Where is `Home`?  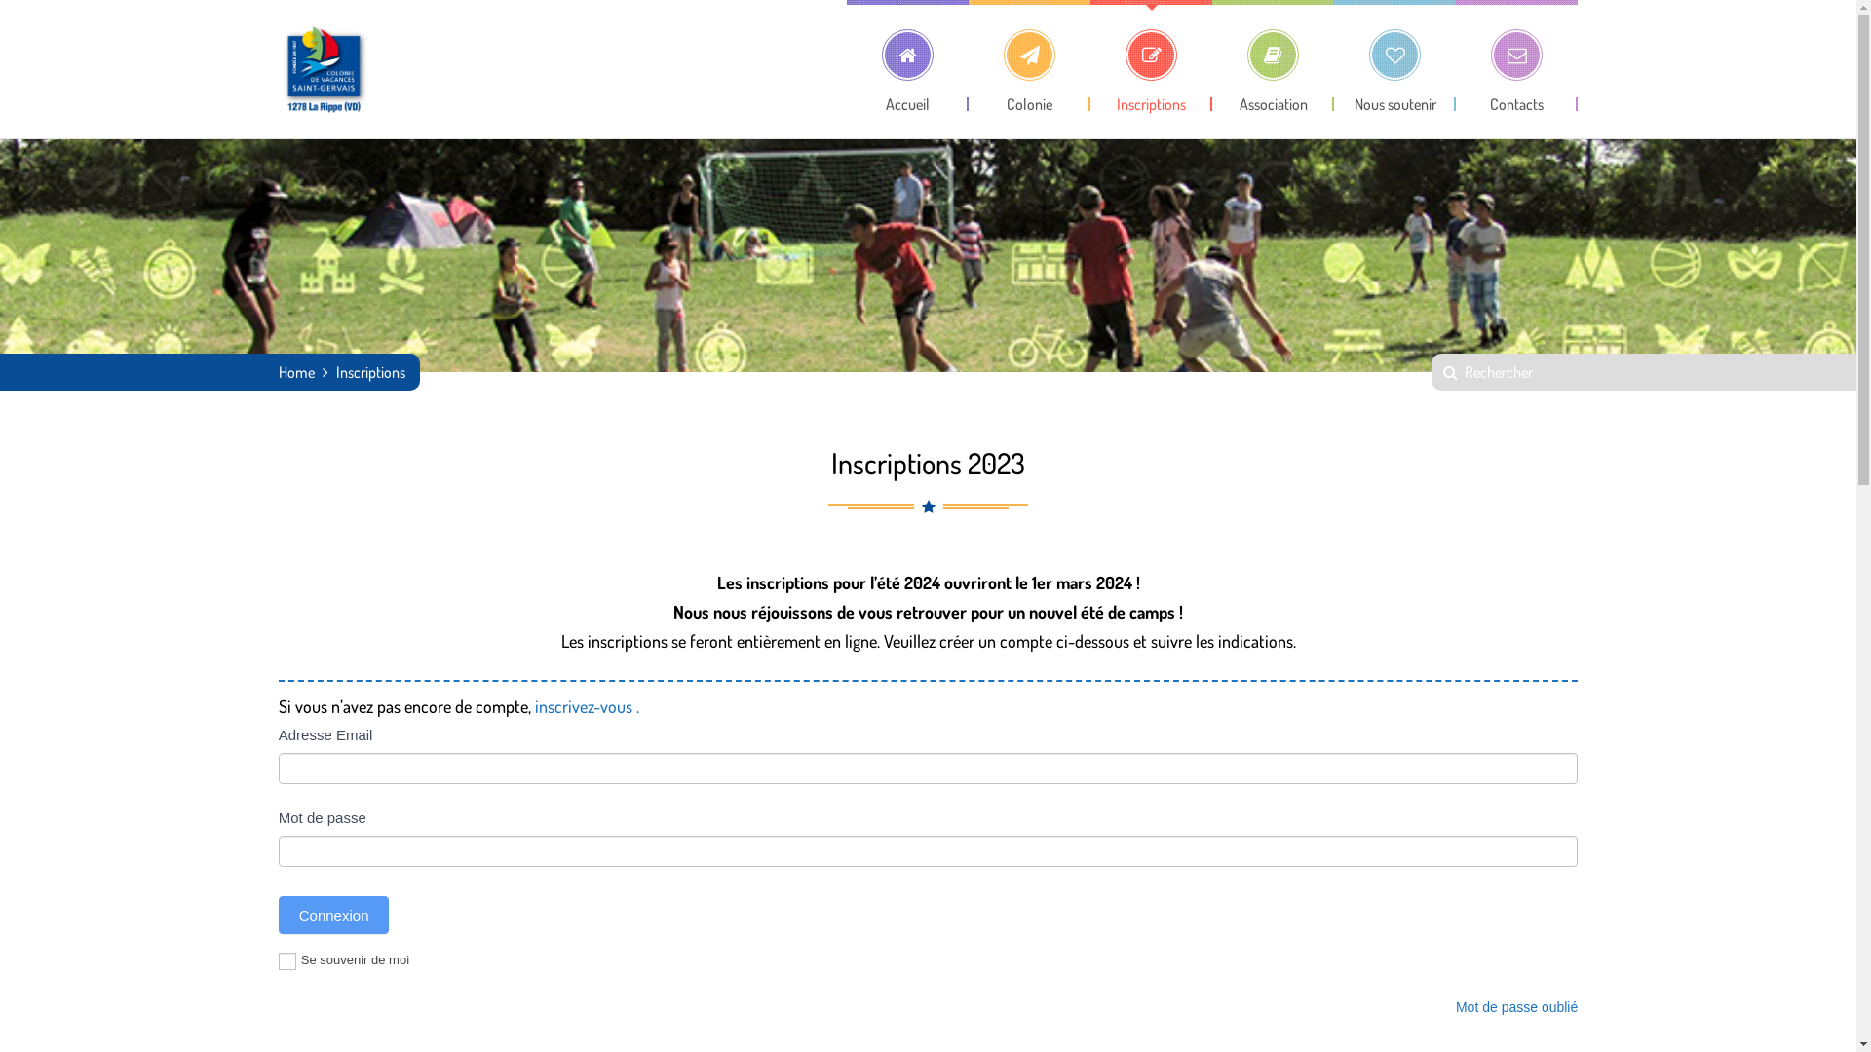 Home is located at coordinates (296, 372).